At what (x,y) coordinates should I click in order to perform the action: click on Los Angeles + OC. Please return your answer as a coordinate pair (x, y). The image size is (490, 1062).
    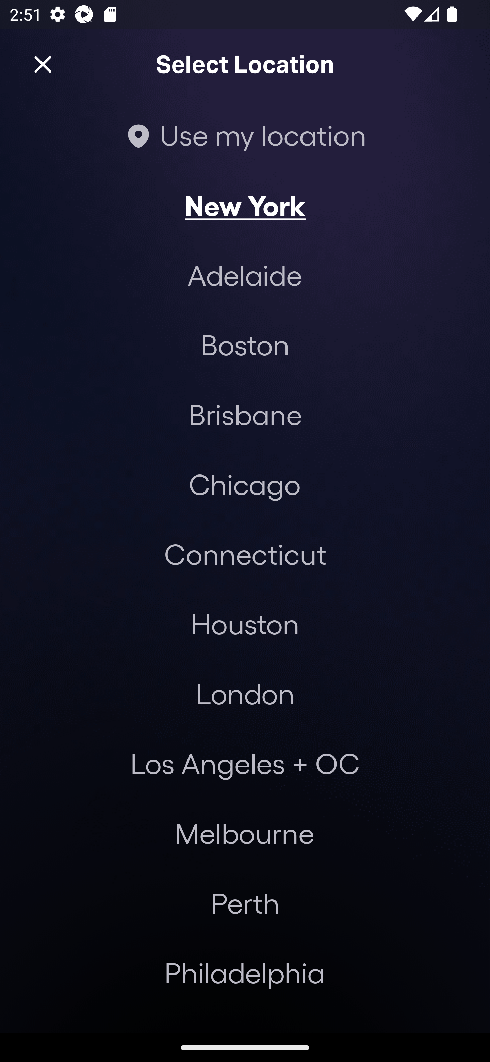
    Looking at the image, I should click on (245, 763).